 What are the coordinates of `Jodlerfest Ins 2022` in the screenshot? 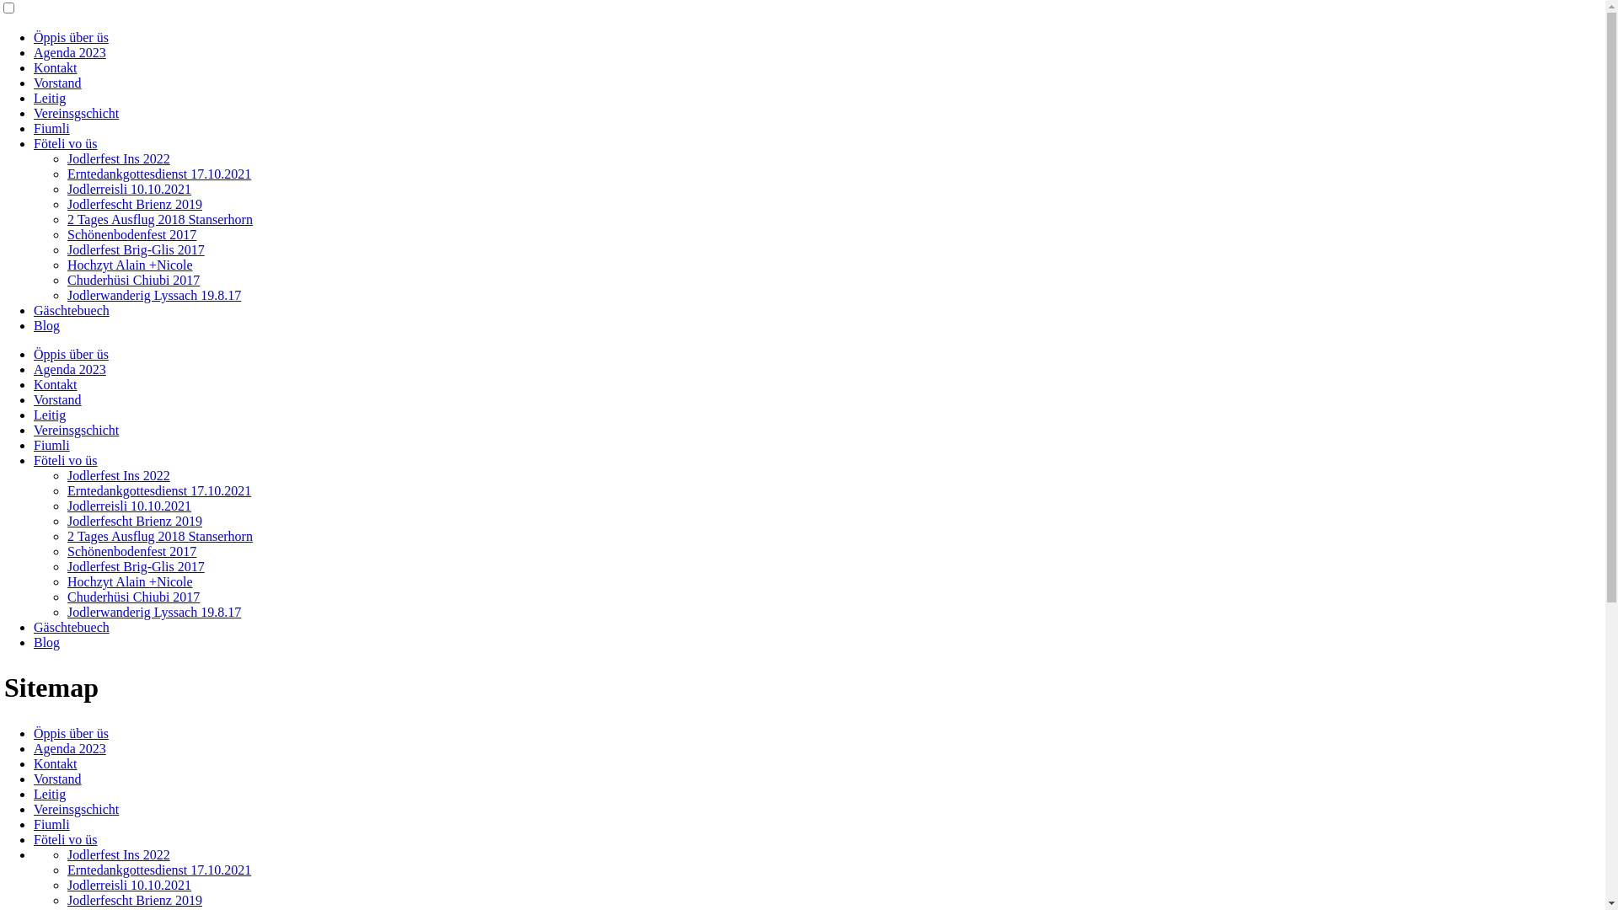 It's located at (119, 475).